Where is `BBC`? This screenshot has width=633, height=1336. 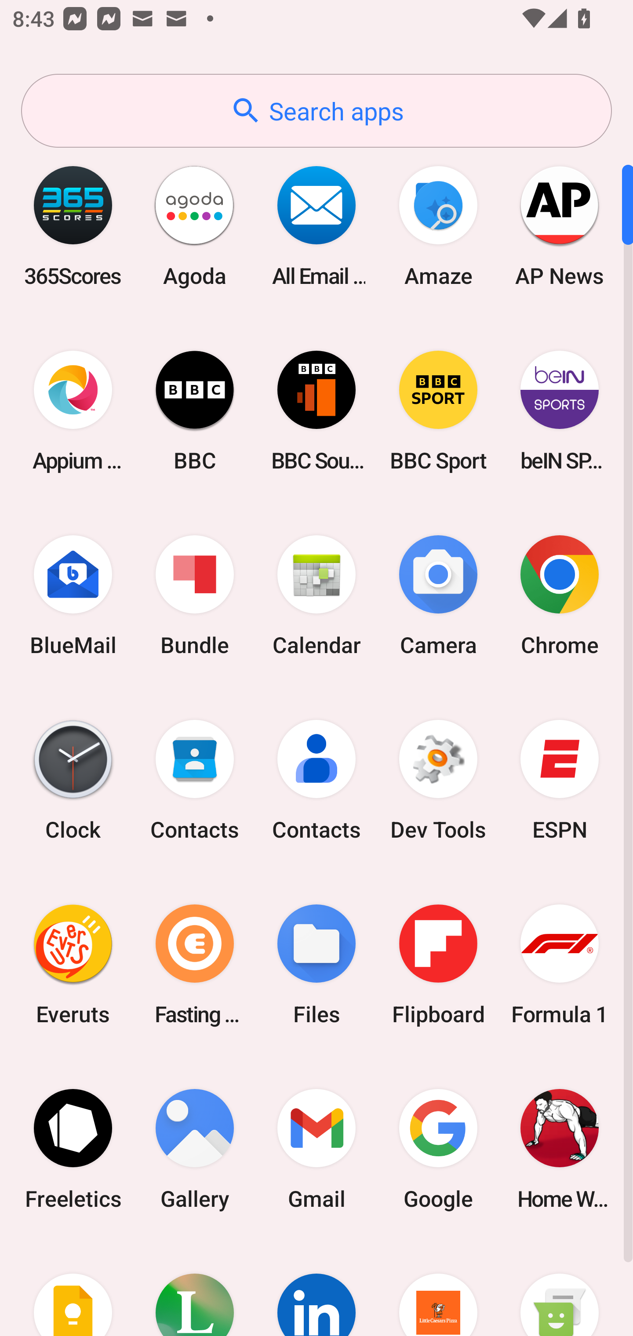
BBC is located at coordinates (195, 410).